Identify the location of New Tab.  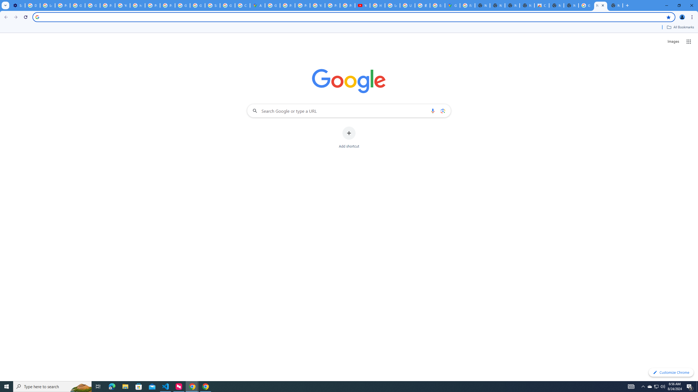
(571, 5).